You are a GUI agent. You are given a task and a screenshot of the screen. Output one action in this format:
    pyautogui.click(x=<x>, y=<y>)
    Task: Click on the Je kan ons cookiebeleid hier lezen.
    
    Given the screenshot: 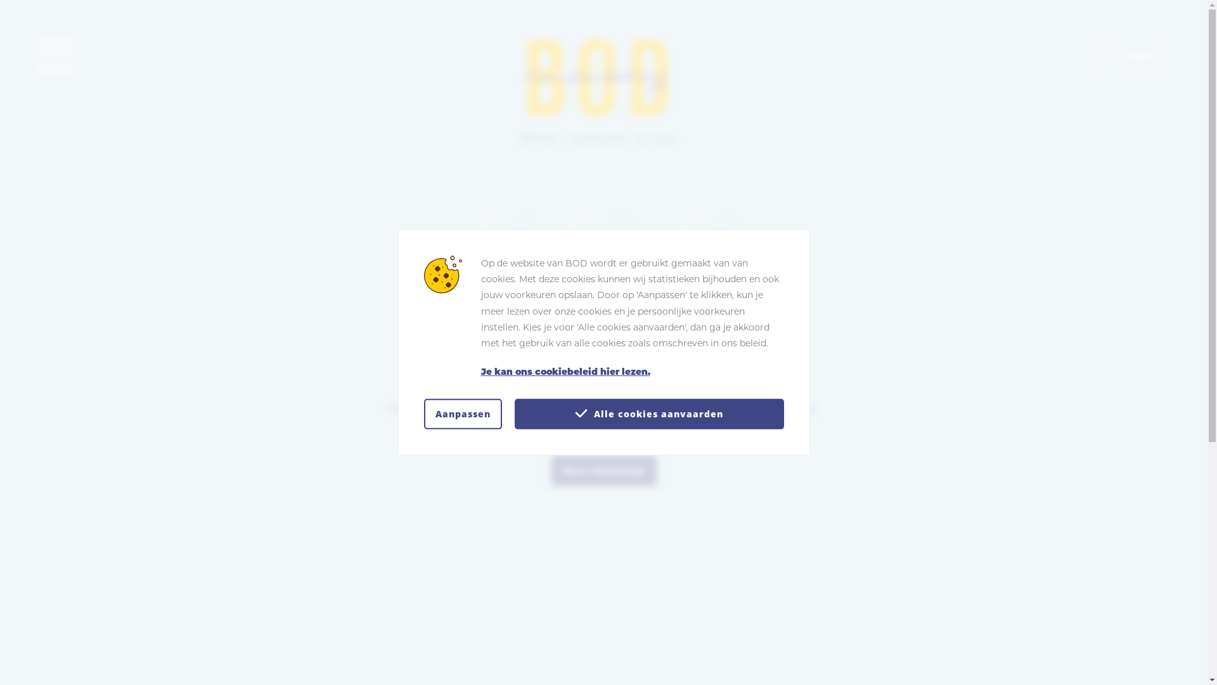 What is the action you would take?
    pyautogui.click(x=632, y=372)
    